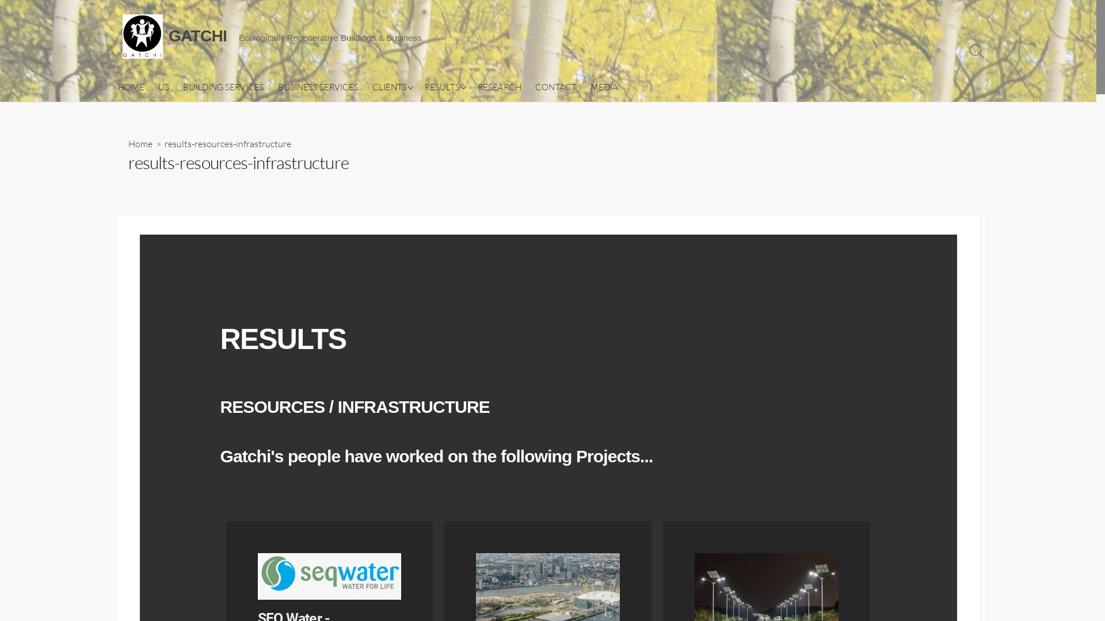 Image resolution: width=1105 pixels, height=621 pixels. What do you see at coordinates (422, 189) in the screenshot?
I see `Businesses` at bounding box center [422, 189].